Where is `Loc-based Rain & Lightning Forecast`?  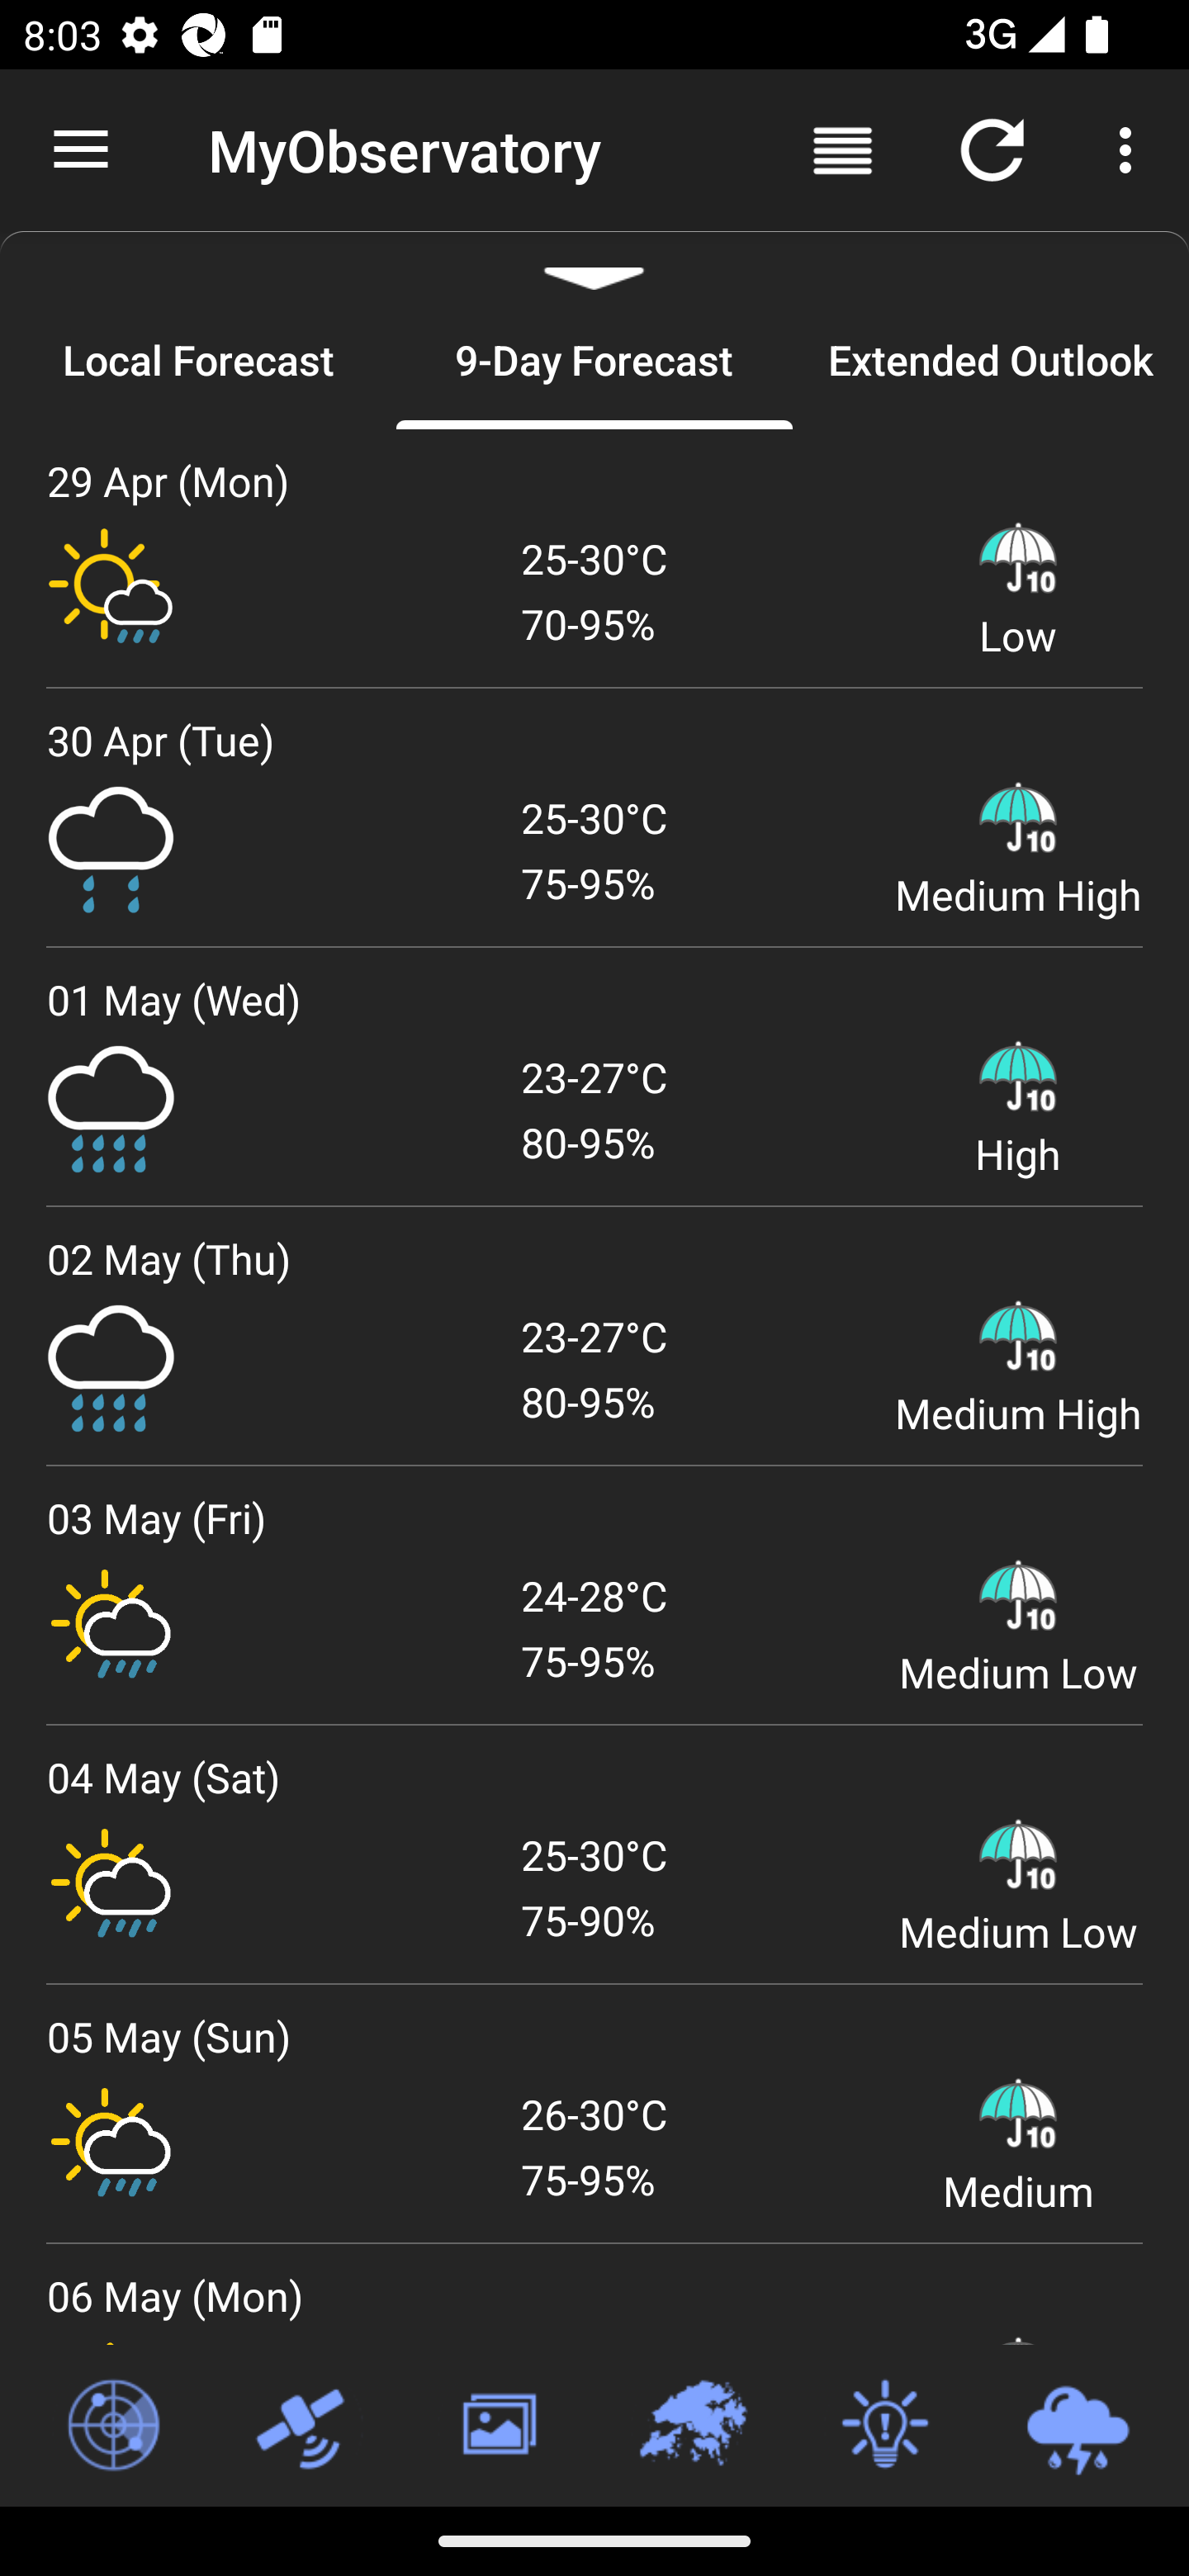 Loc-based Rain & Lightning Forecast is located at coordinates (1077, 2426).